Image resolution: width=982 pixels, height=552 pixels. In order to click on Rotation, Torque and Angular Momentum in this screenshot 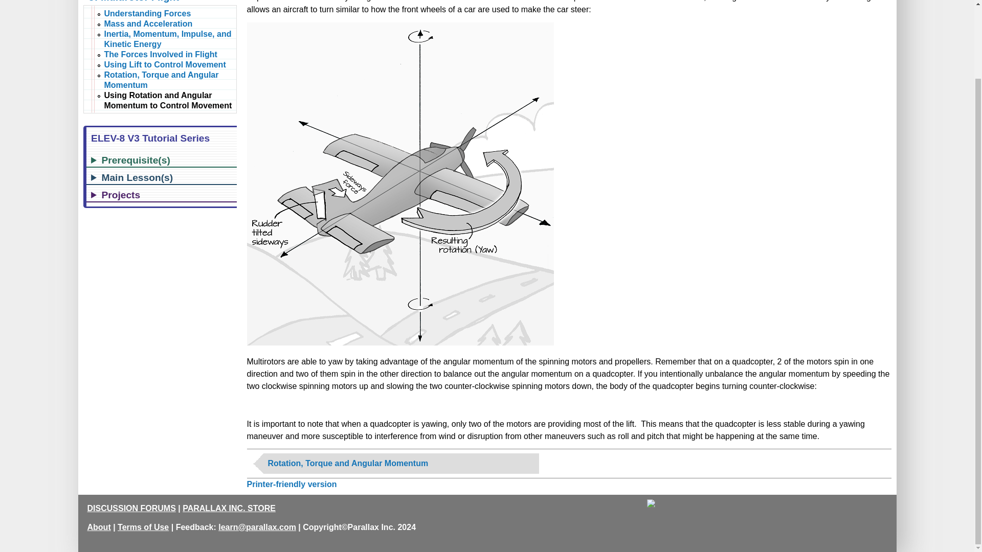, I will do `click(400, 463)`.